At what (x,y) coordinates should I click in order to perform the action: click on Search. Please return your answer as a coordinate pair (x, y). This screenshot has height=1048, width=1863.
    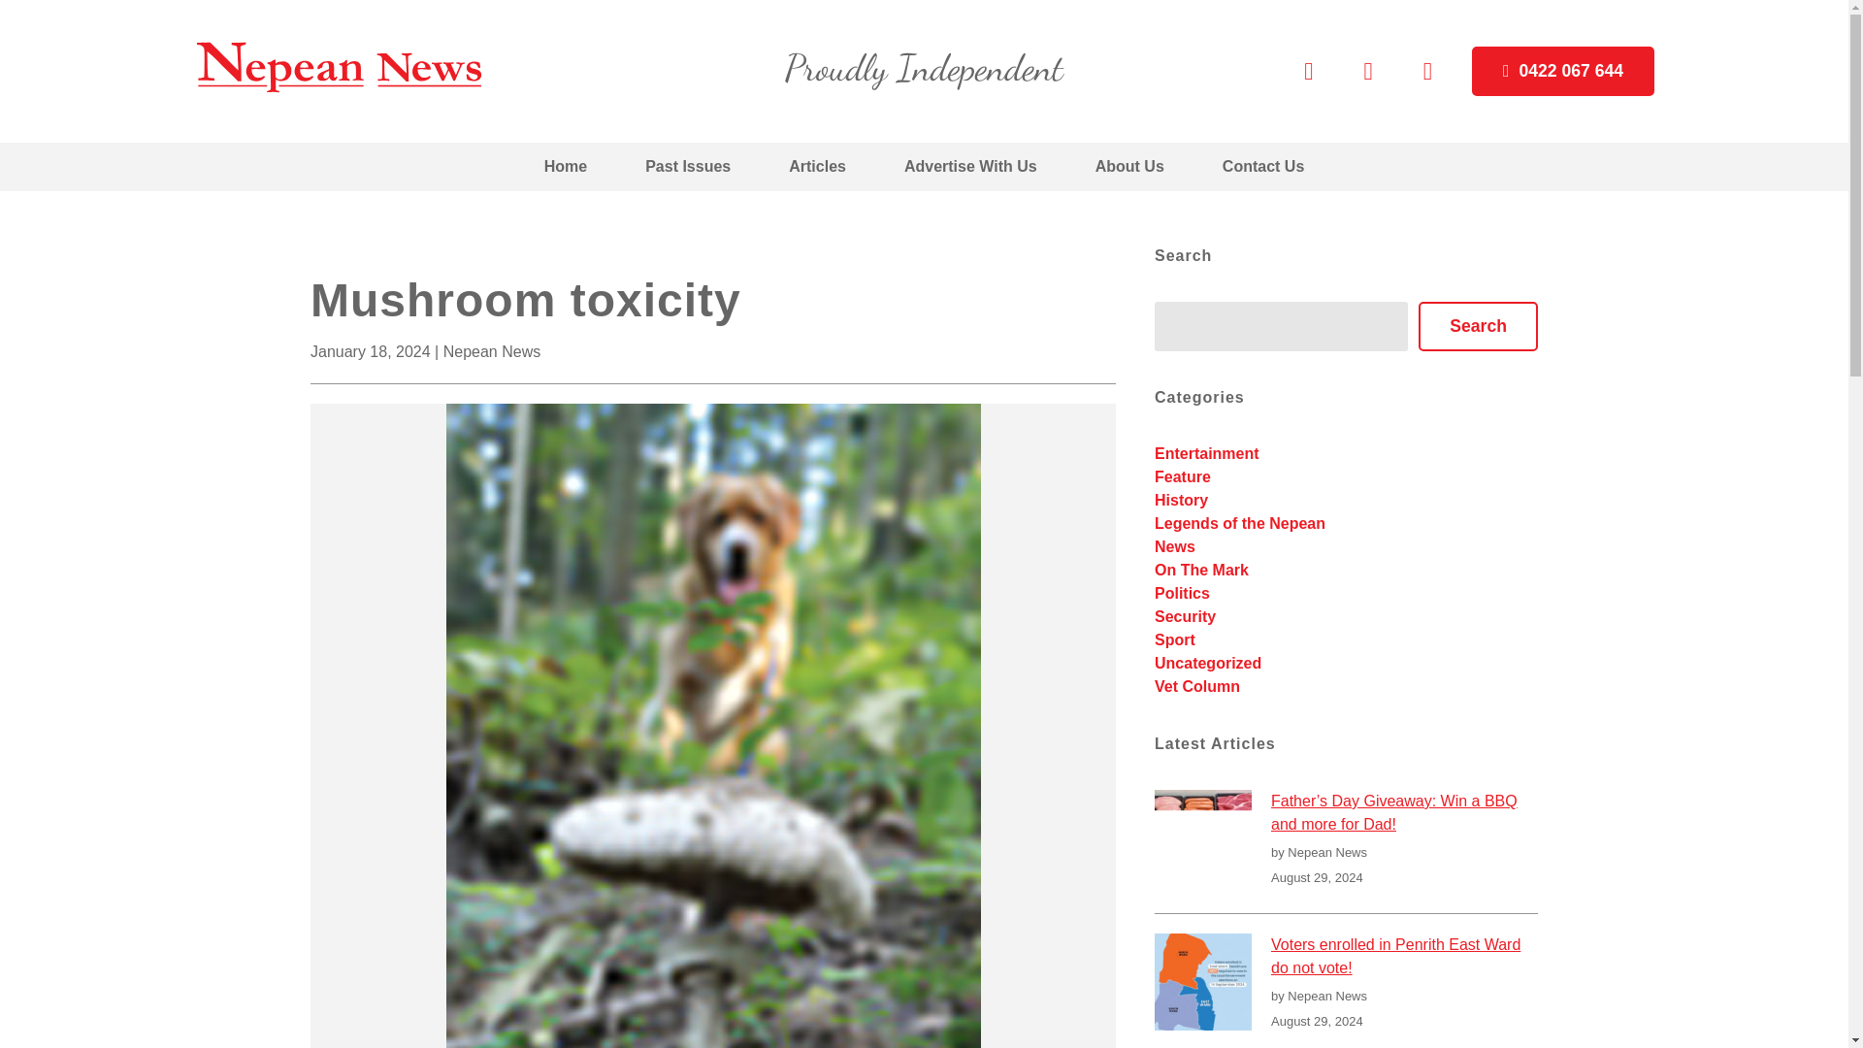
    Looking at the image, I should click on (1478, 326).